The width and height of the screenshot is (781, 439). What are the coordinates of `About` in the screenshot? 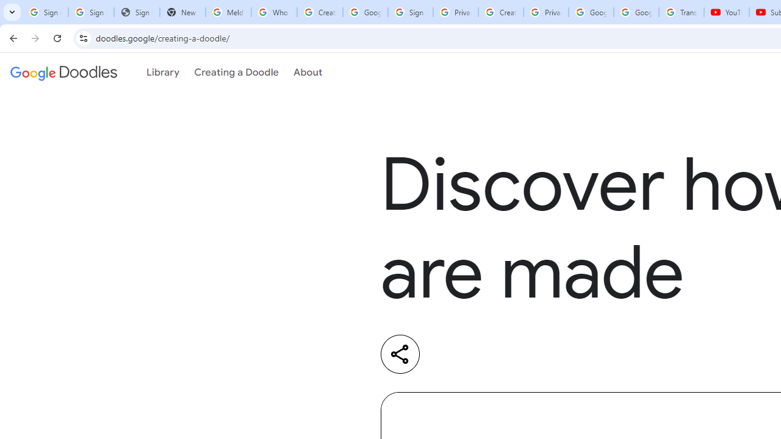 It's located at (308, 73).